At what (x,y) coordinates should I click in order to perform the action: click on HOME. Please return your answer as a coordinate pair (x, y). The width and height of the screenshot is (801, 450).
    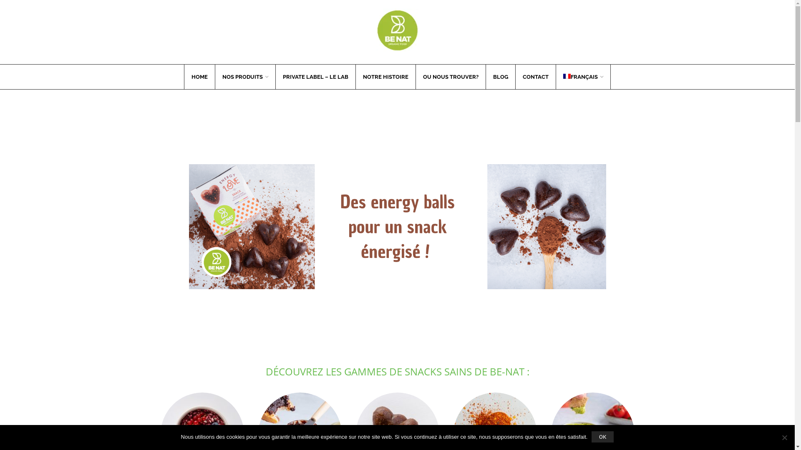
    Looking at the image, I should click on (199, 77).